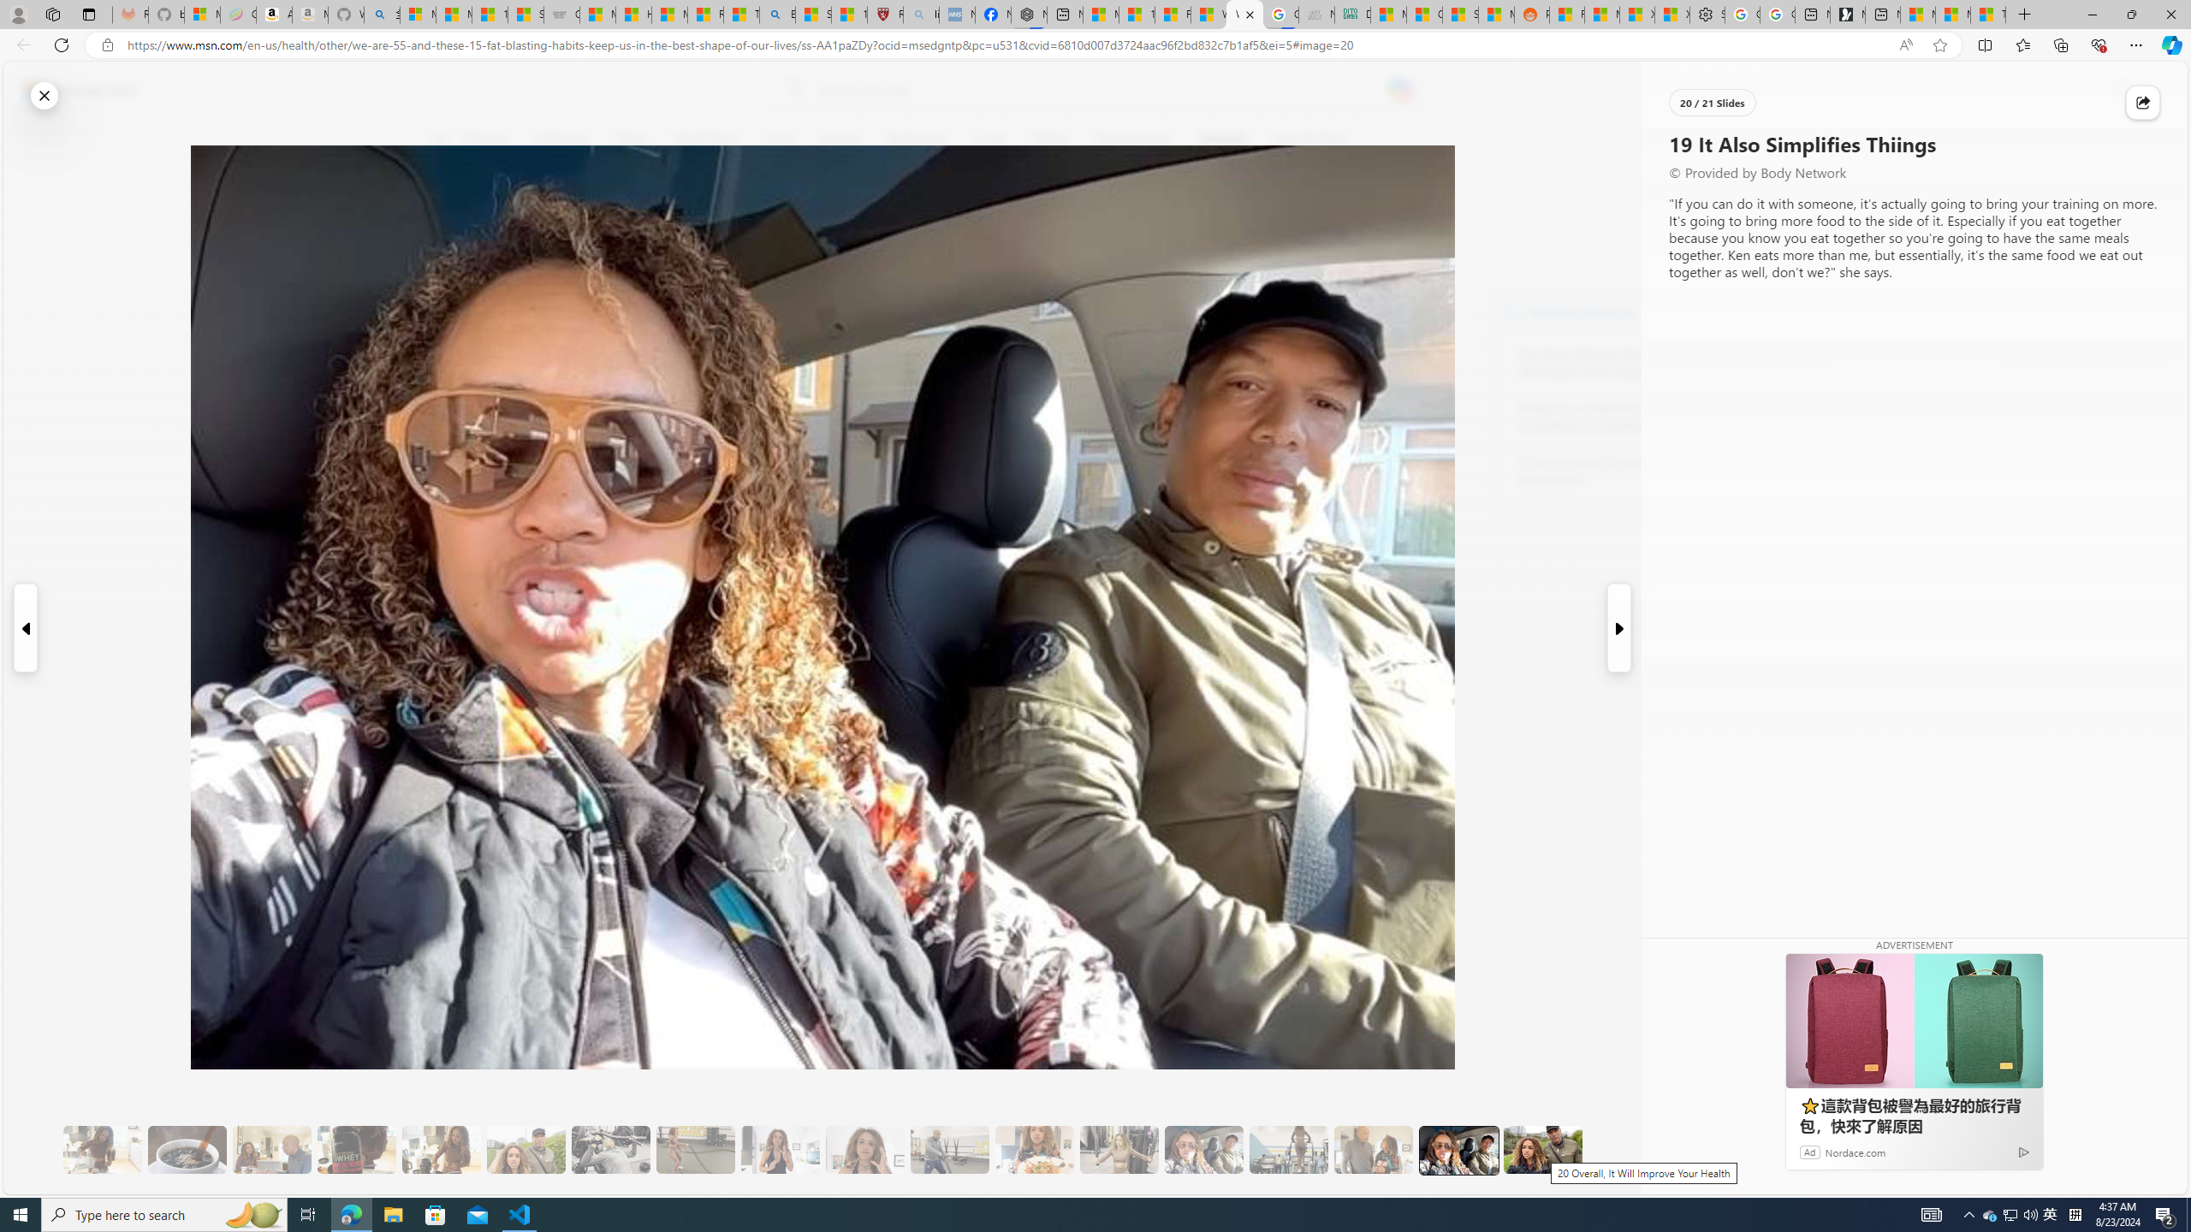  Describe the element at coordinates (776, 15) in the screenshot. I see `Bing` at that location.